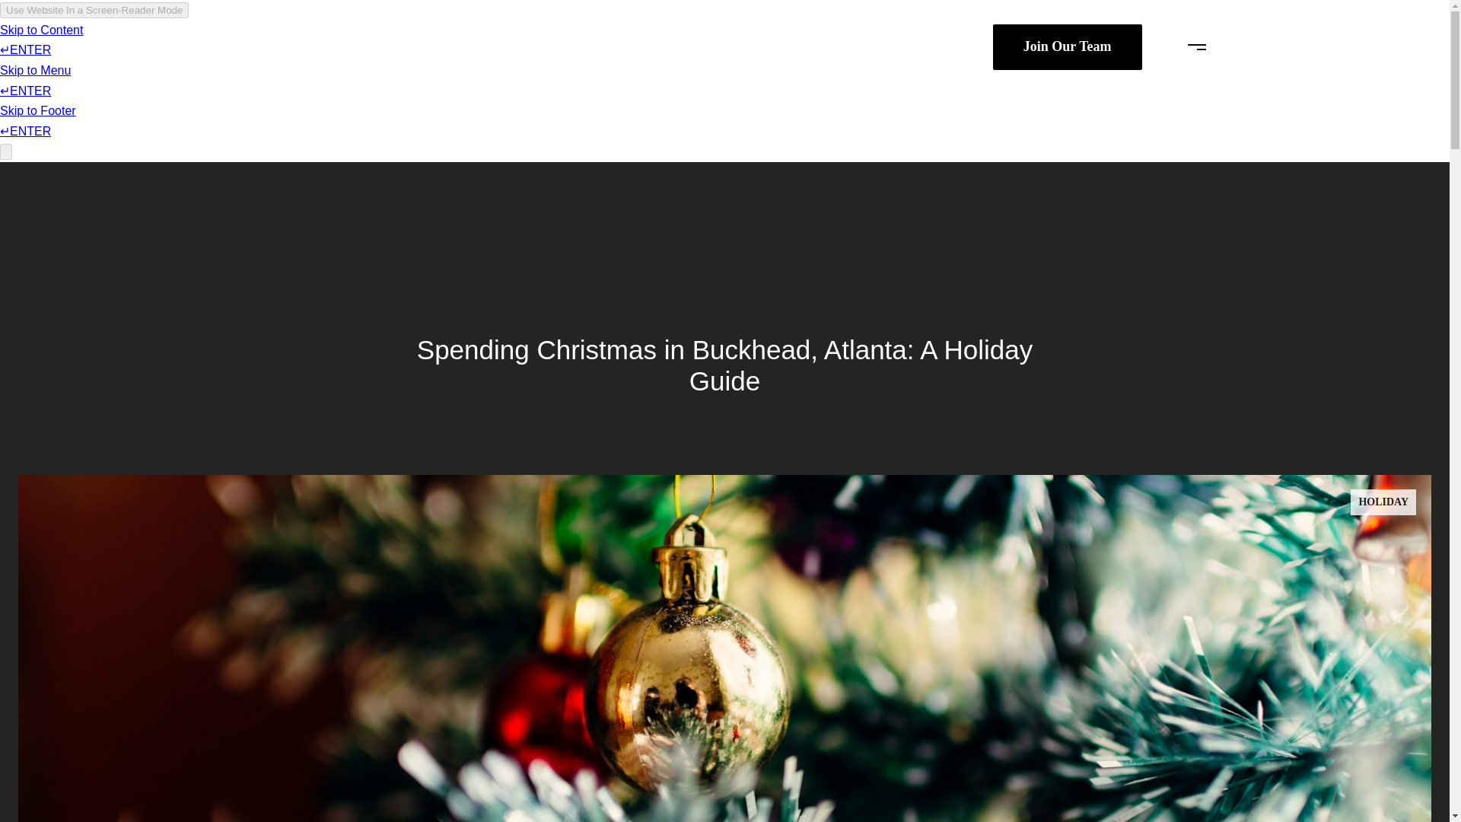 This screenshot has height=822, width=1461. I want to click on Team, so click(813, 47).